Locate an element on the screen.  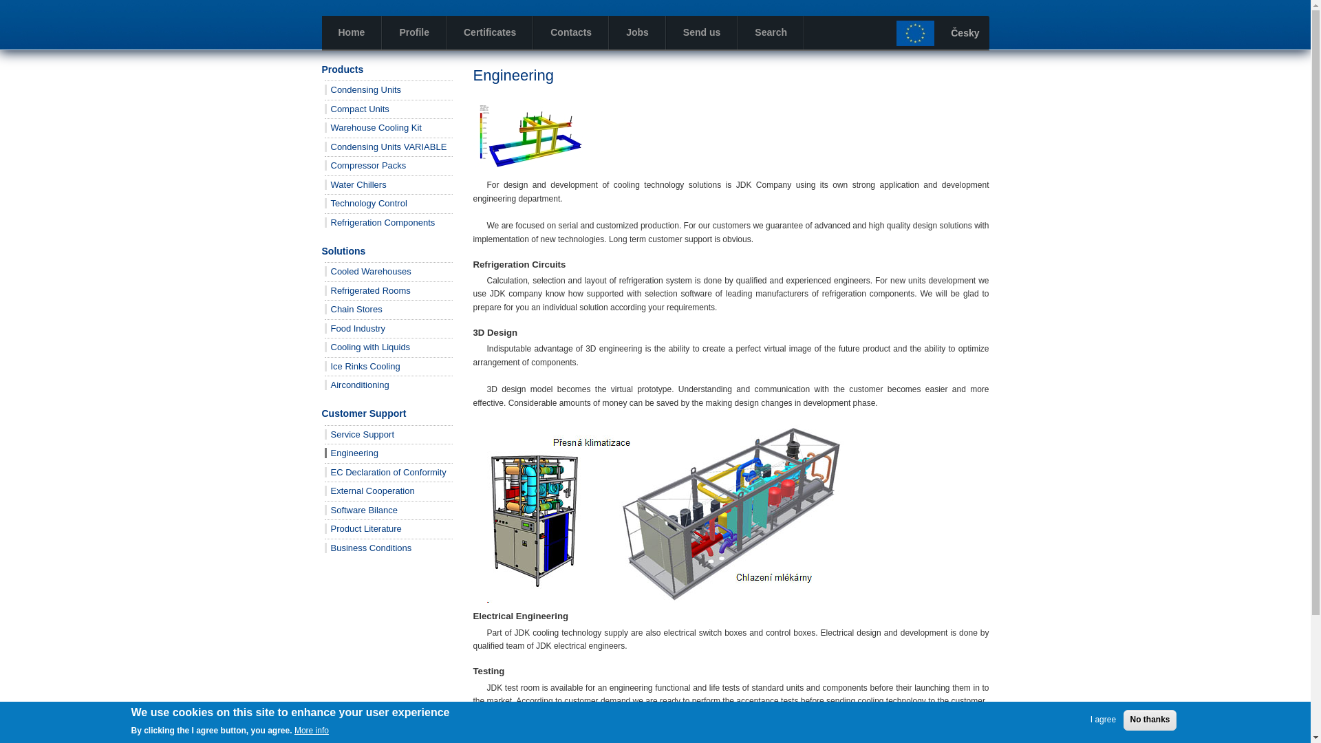
Water Chillers is located at coordinates (356, 184).